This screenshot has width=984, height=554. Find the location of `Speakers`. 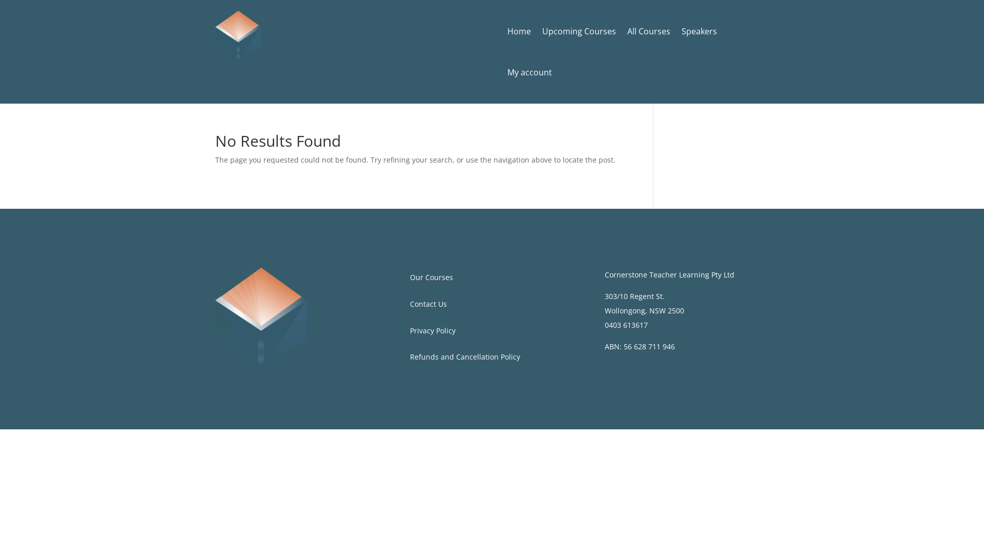

Speakers is located at coordinates (699, 33).